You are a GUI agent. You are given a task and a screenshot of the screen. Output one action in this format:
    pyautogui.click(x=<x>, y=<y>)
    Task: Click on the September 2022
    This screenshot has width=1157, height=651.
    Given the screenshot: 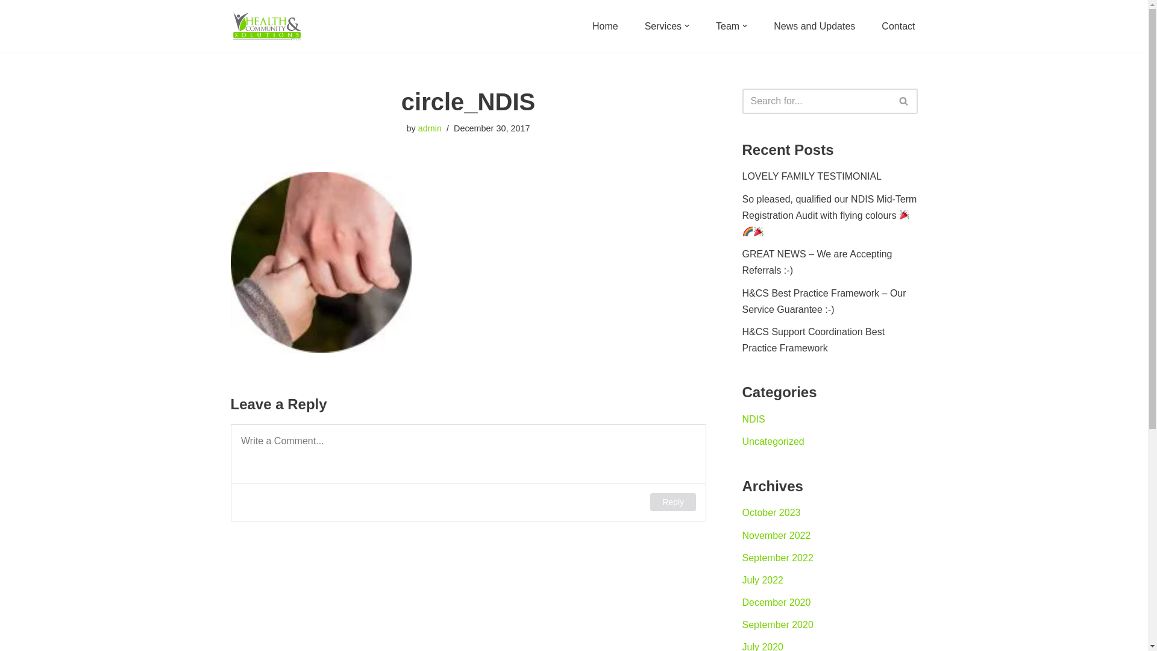 What is the action you would take?
    pyautogui.click(x=778, y=558)
    